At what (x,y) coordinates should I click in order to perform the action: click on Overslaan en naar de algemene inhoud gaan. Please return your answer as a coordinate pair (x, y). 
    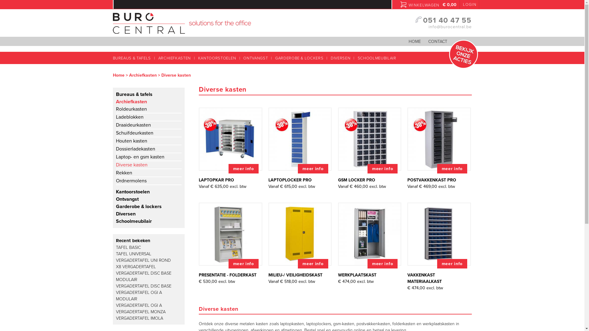
    Looking at the image, I should click on (282, 1).